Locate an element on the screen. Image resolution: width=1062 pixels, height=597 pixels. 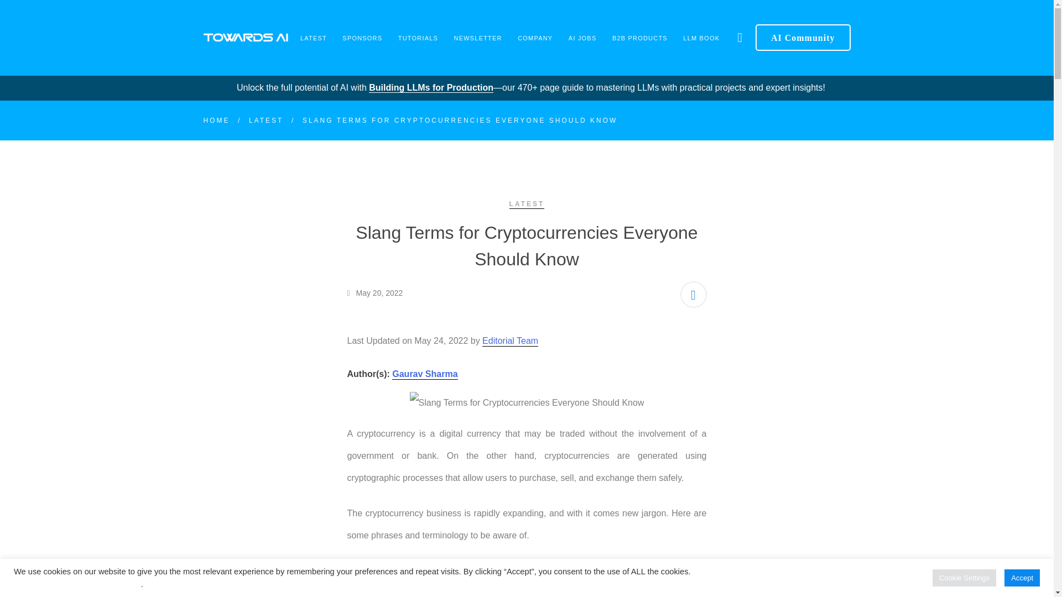
LATEST is located at coordinates (313, 38).